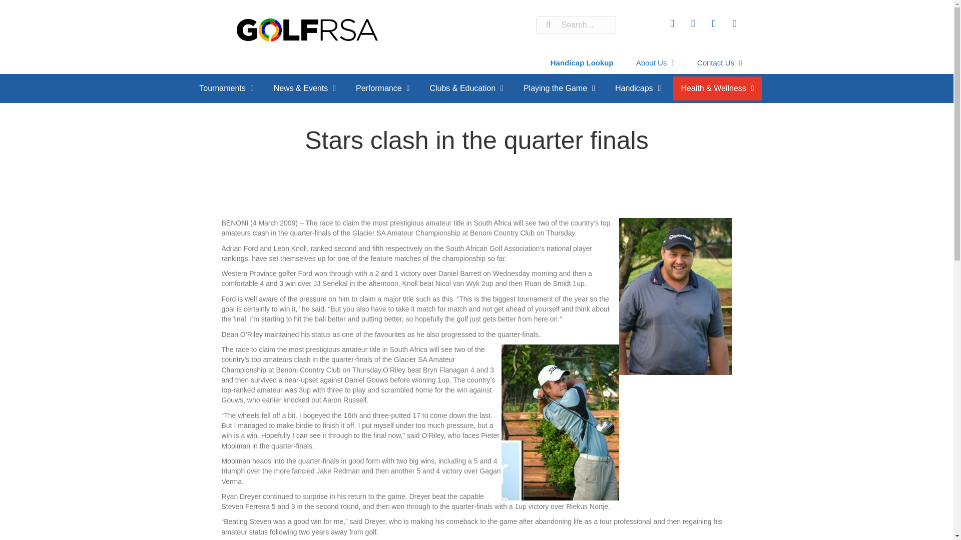  Describe the element at coordinates (582, 62) in the screenshot. I see `Handicap Lookup` at that location.